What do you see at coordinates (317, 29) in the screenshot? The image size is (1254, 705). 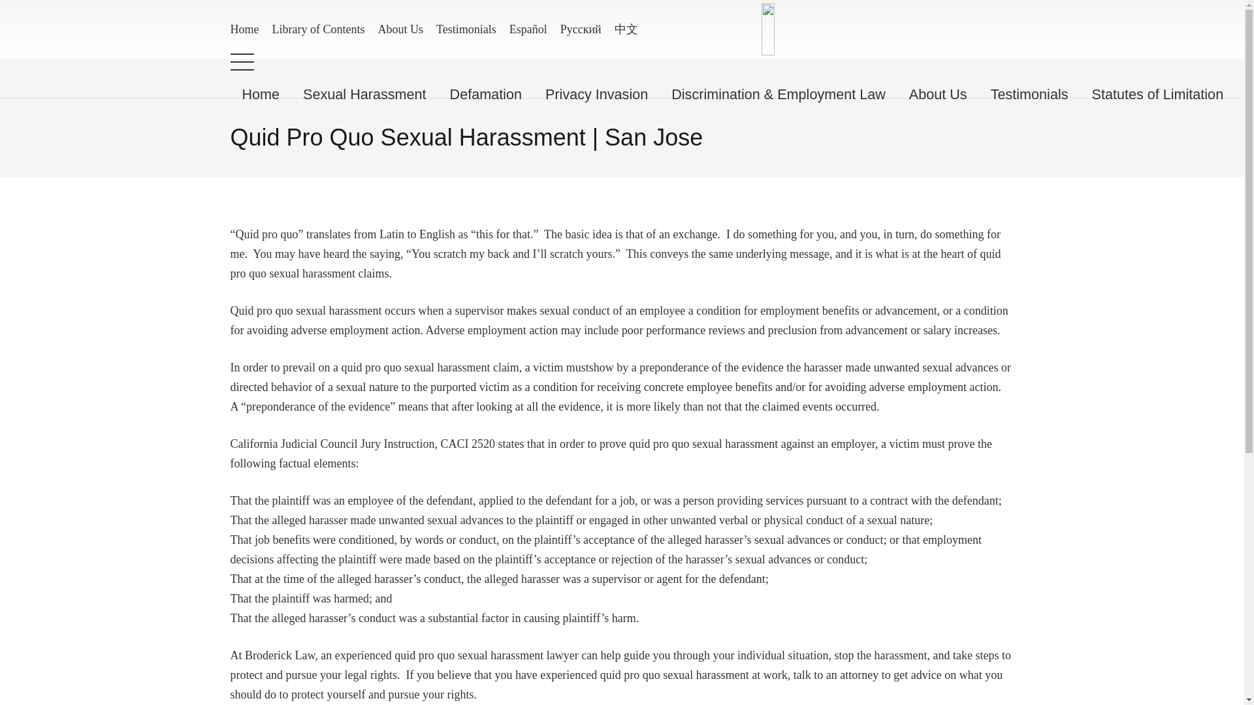 I see `Library of Contents` at bounding box center [317, 29].